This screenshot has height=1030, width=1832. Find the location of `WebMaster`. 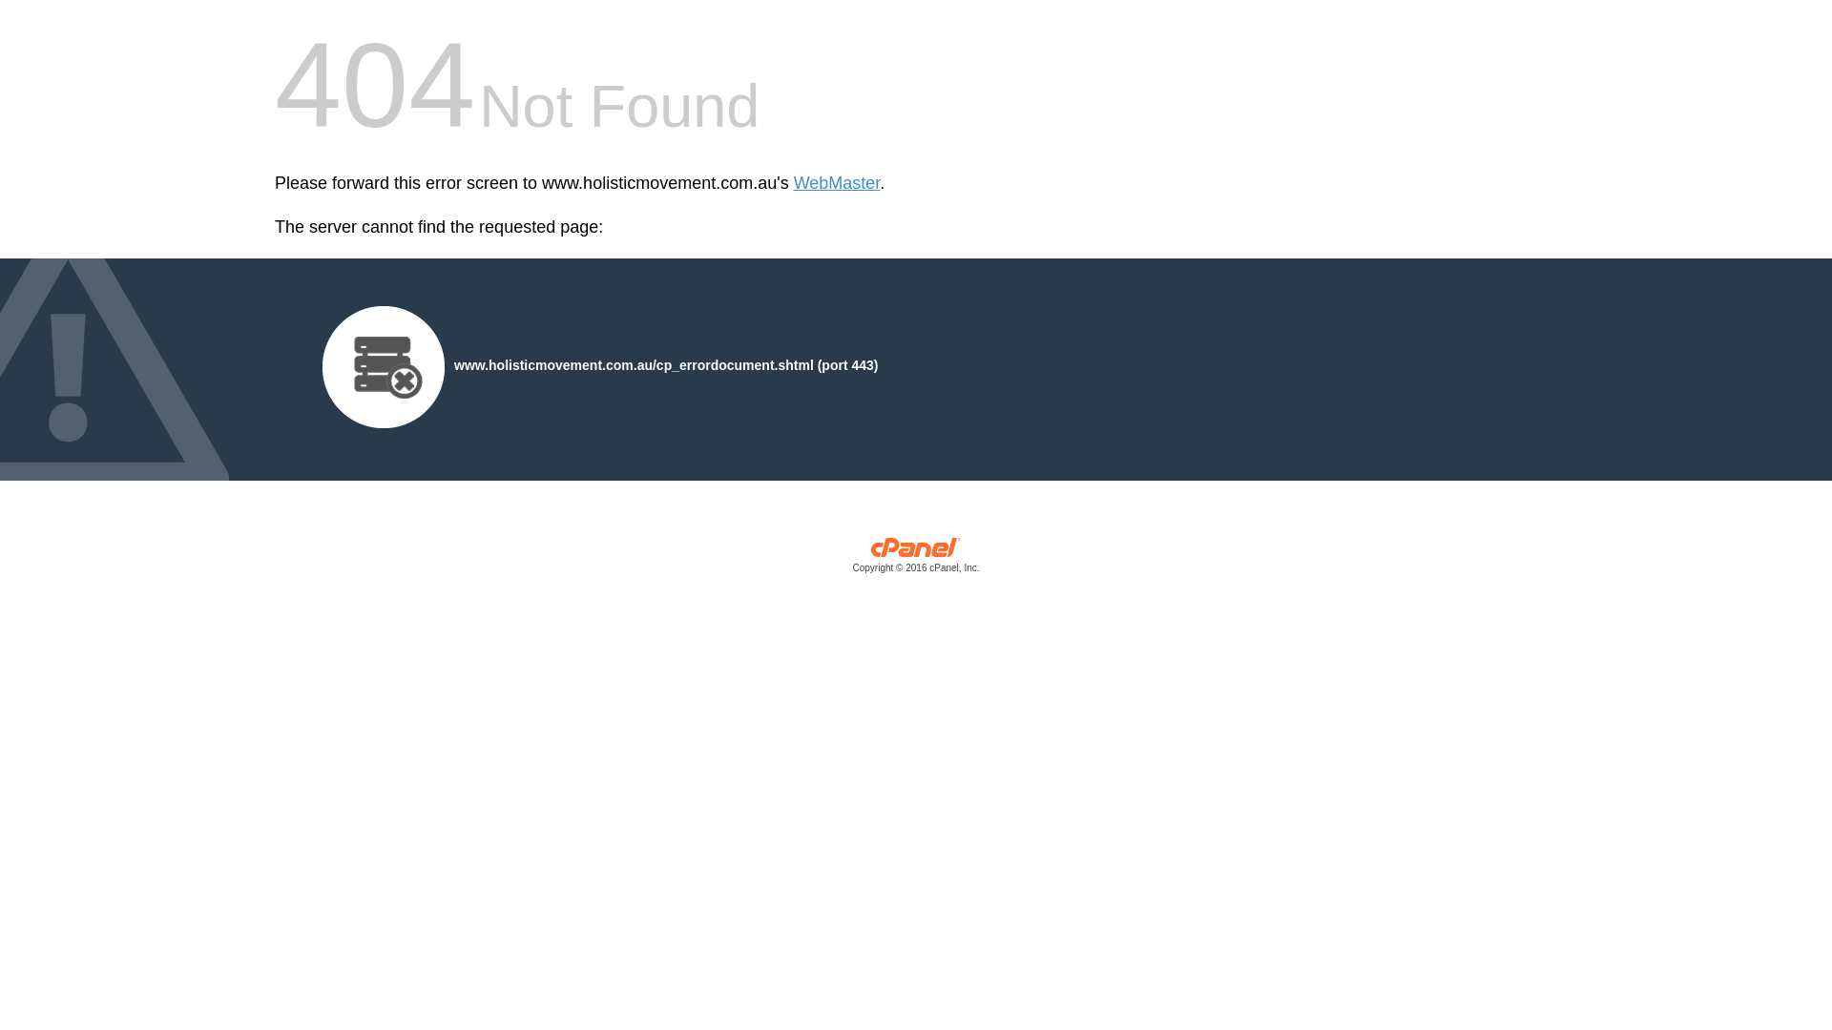

WebMaster is located at coordinates (838, 183).